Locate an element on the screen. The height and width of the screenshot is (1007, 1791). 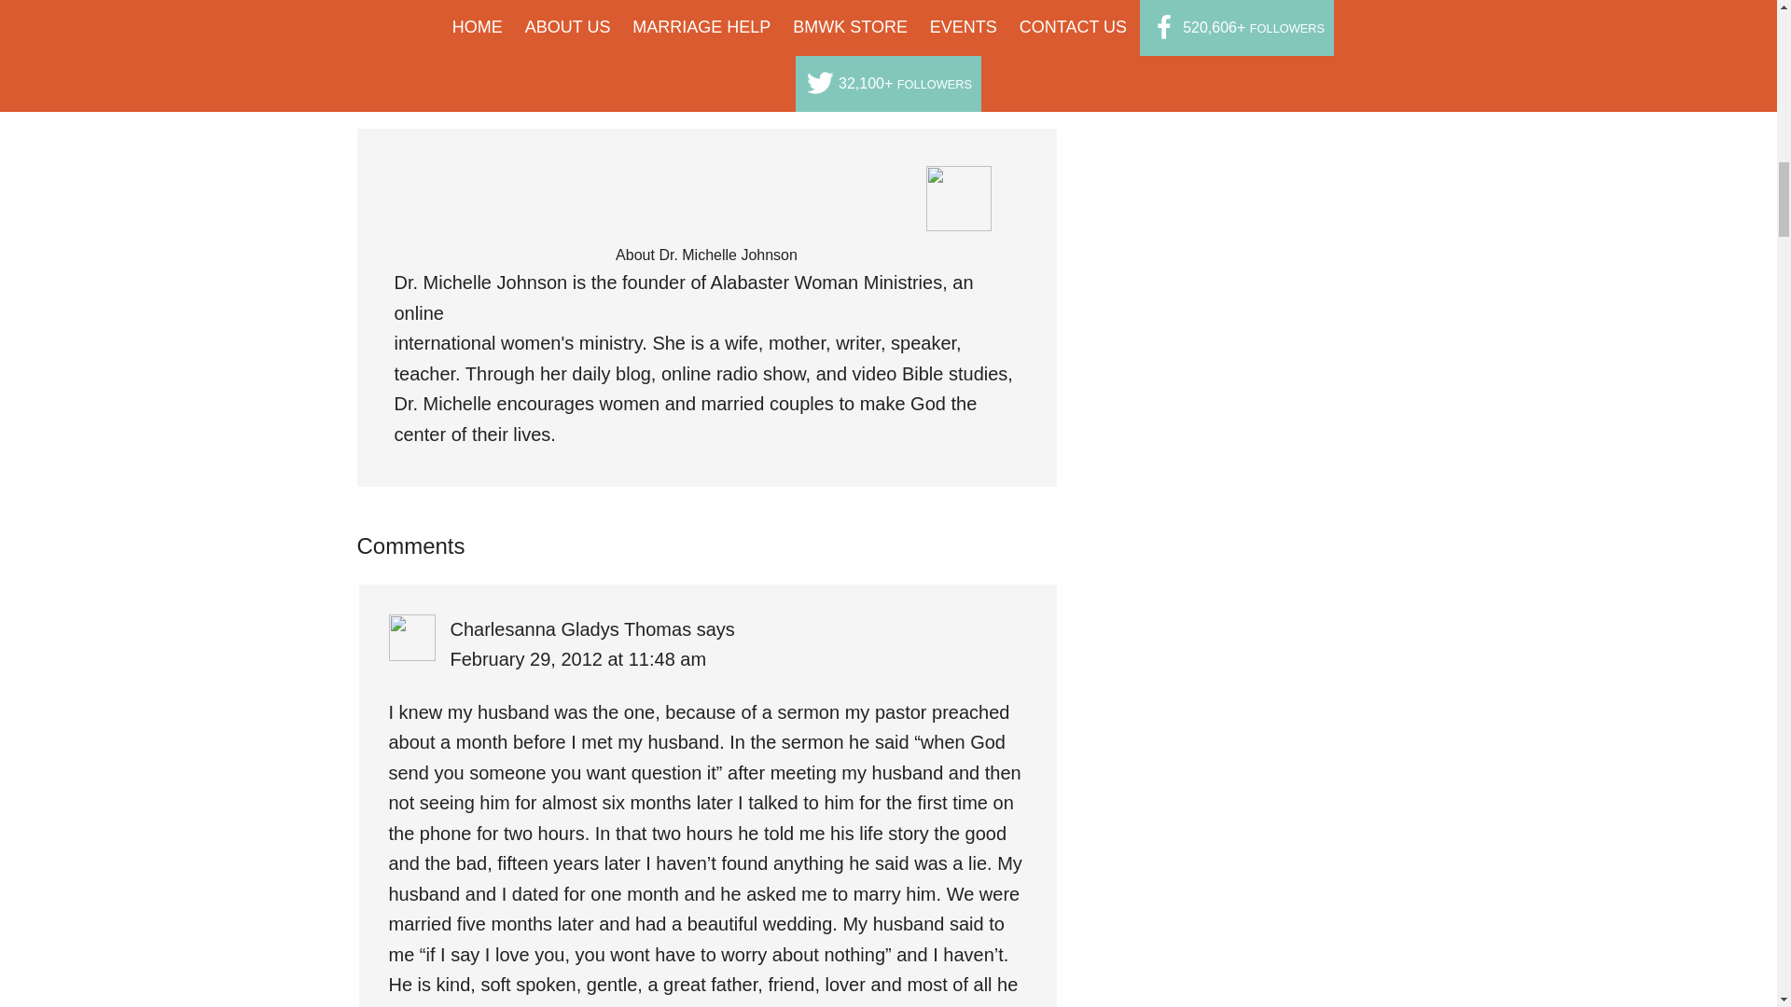
engagement is located at coordinates (472, 38).